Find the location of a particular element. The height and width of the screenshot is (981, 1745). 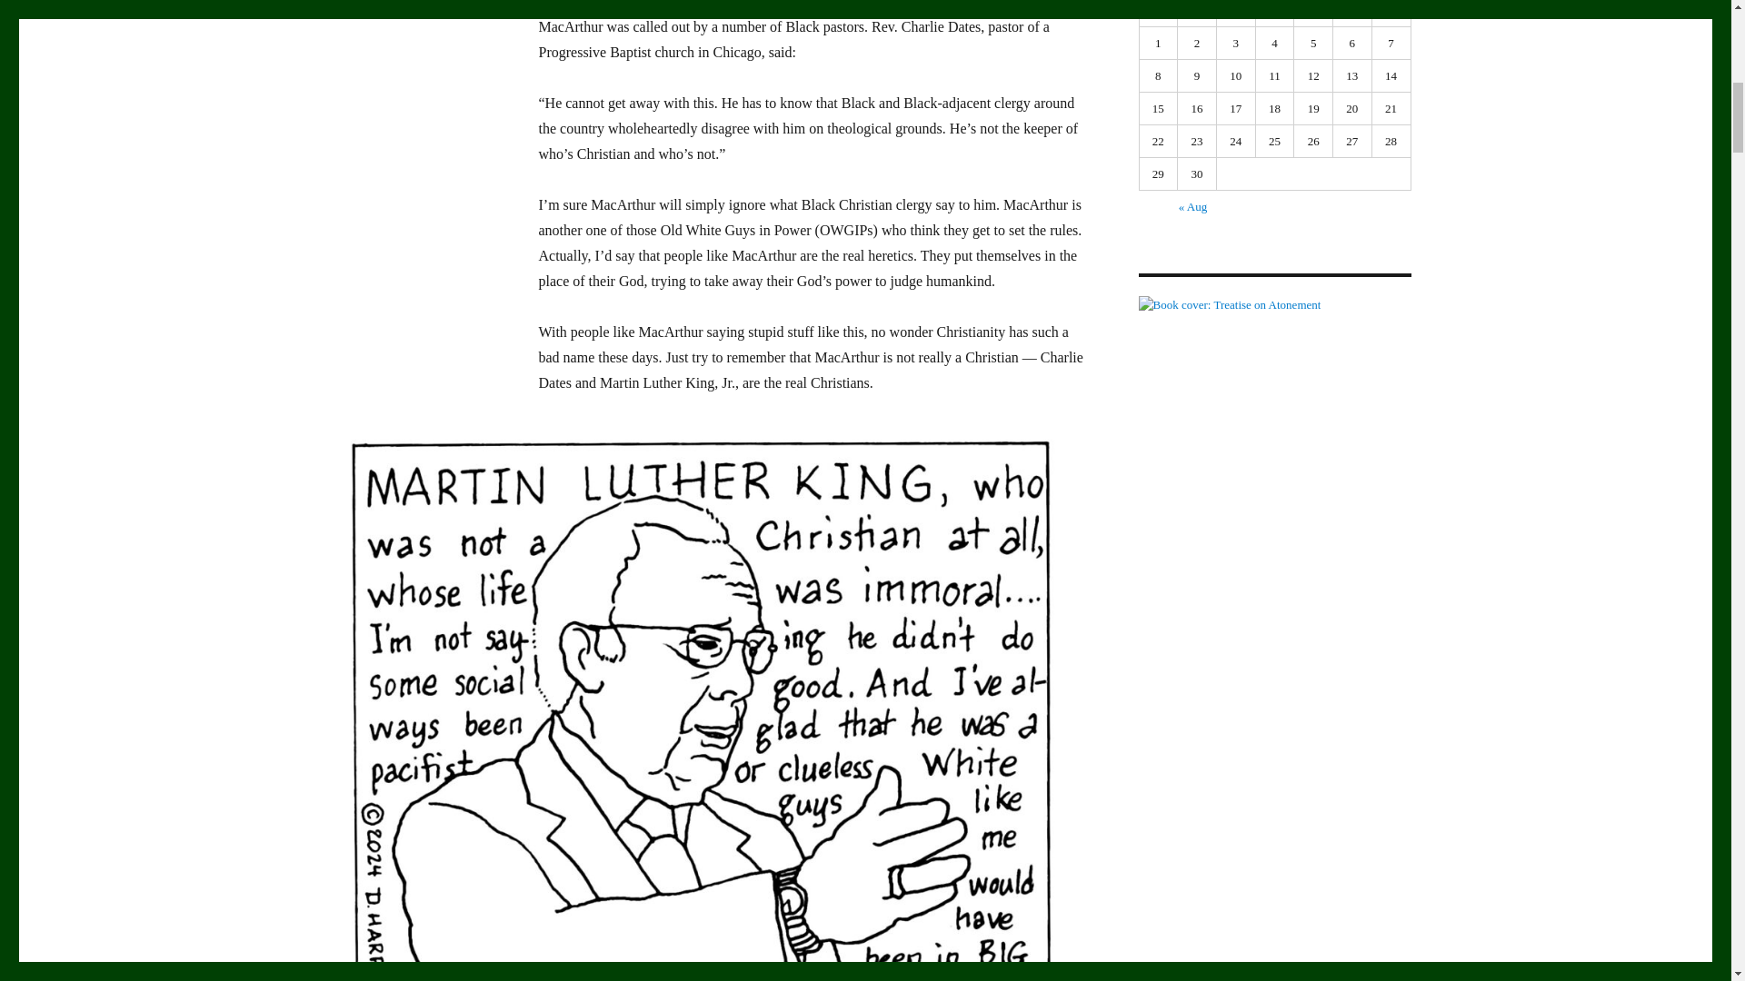

Wednesday is located at coordinates (1275, 14).